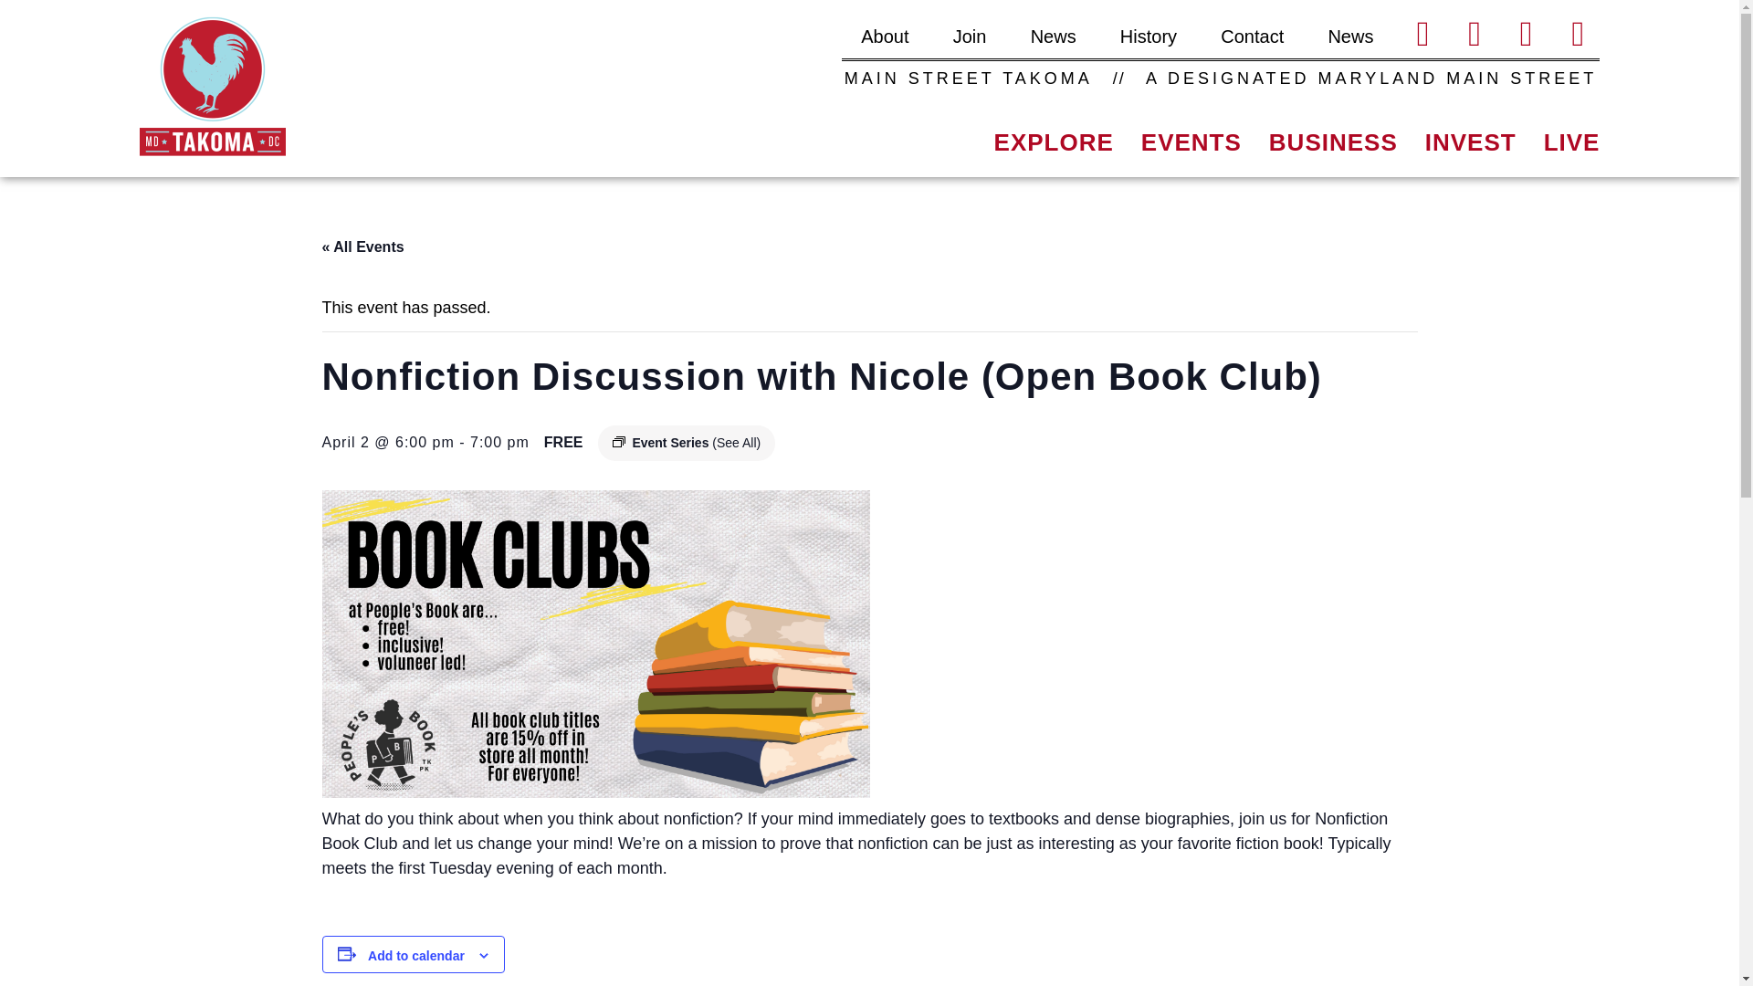  I want to click on Friend me on Facebook, so click(1475, 33).